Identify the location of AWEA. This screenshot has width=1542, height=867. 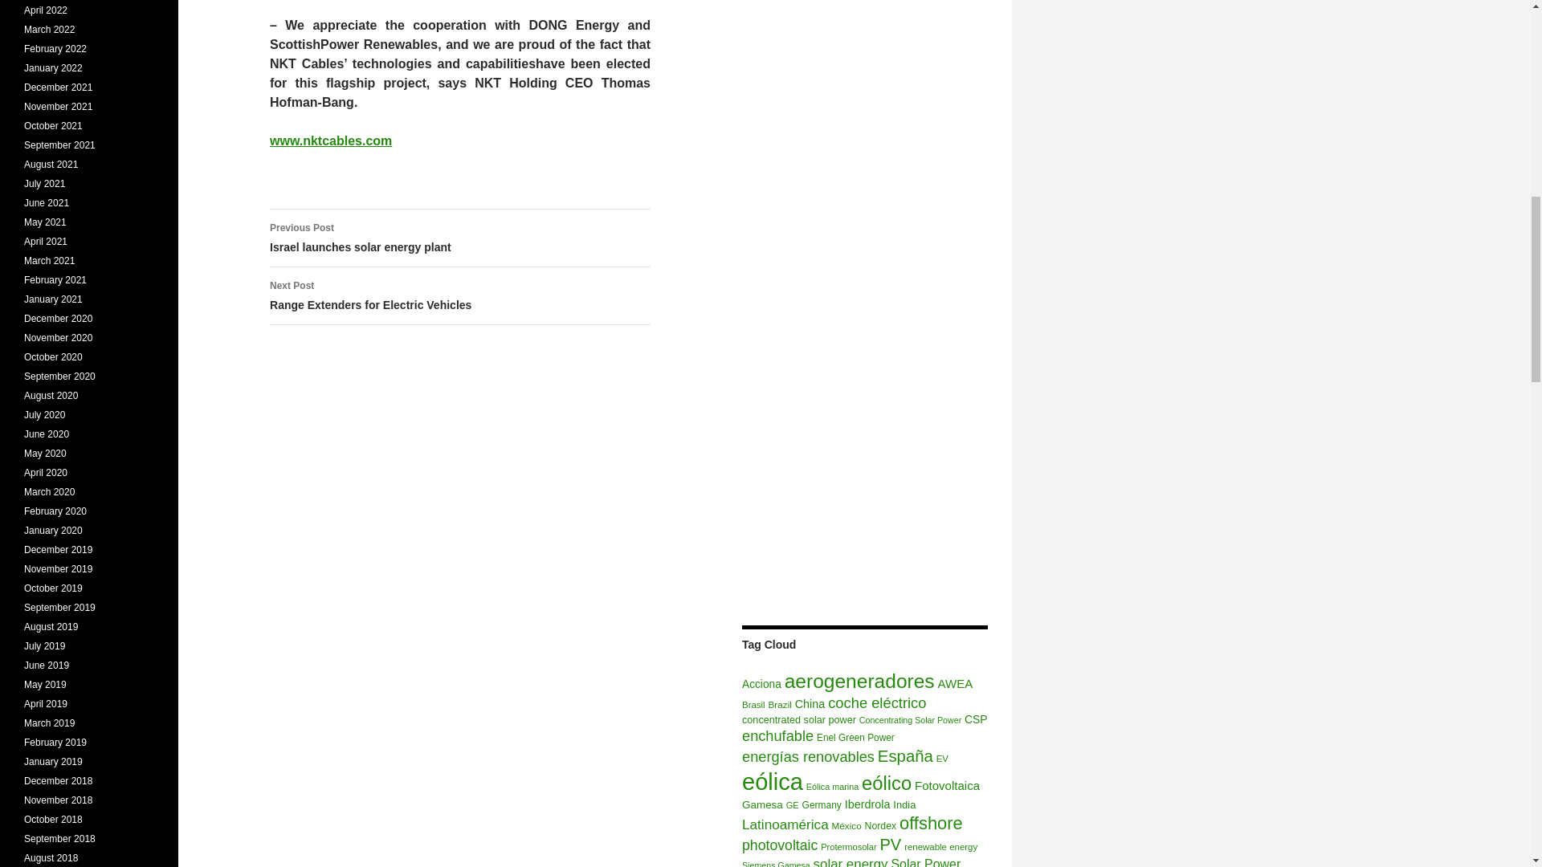
(955, 683).